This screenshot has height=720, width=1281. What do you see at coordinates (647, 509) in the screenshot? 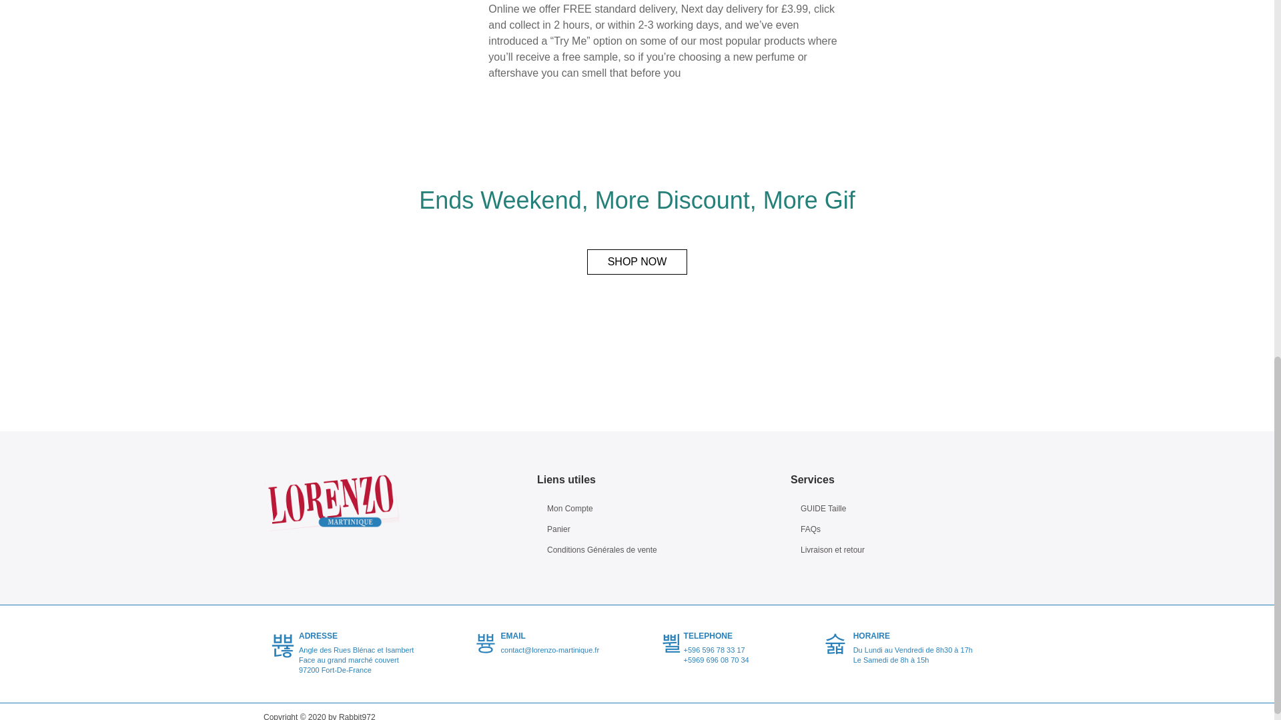
I see `Mon Compte` at bounding box center [647, 509].